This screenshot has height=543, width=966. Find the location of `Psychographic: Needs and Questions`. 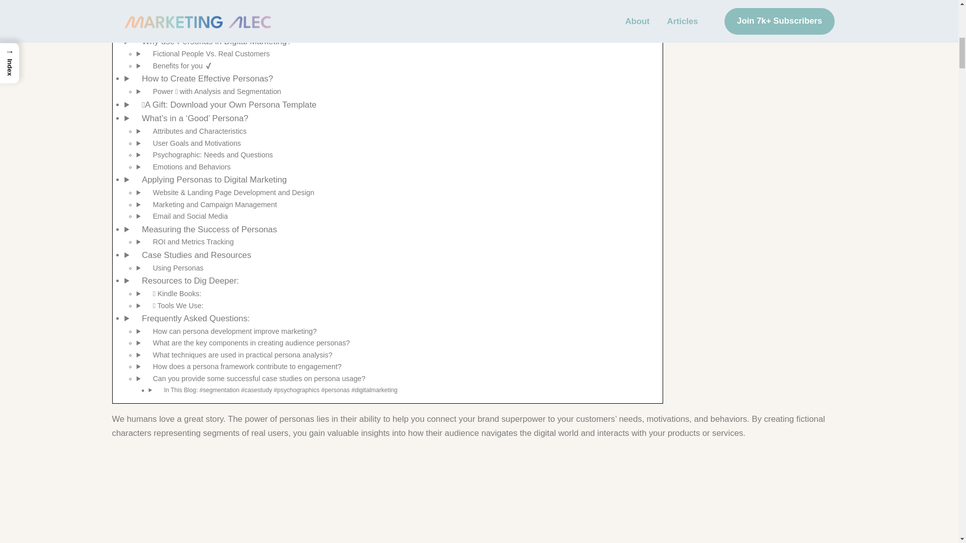

Psychographic: Needs and Questions is located at coordinates (210, 152).